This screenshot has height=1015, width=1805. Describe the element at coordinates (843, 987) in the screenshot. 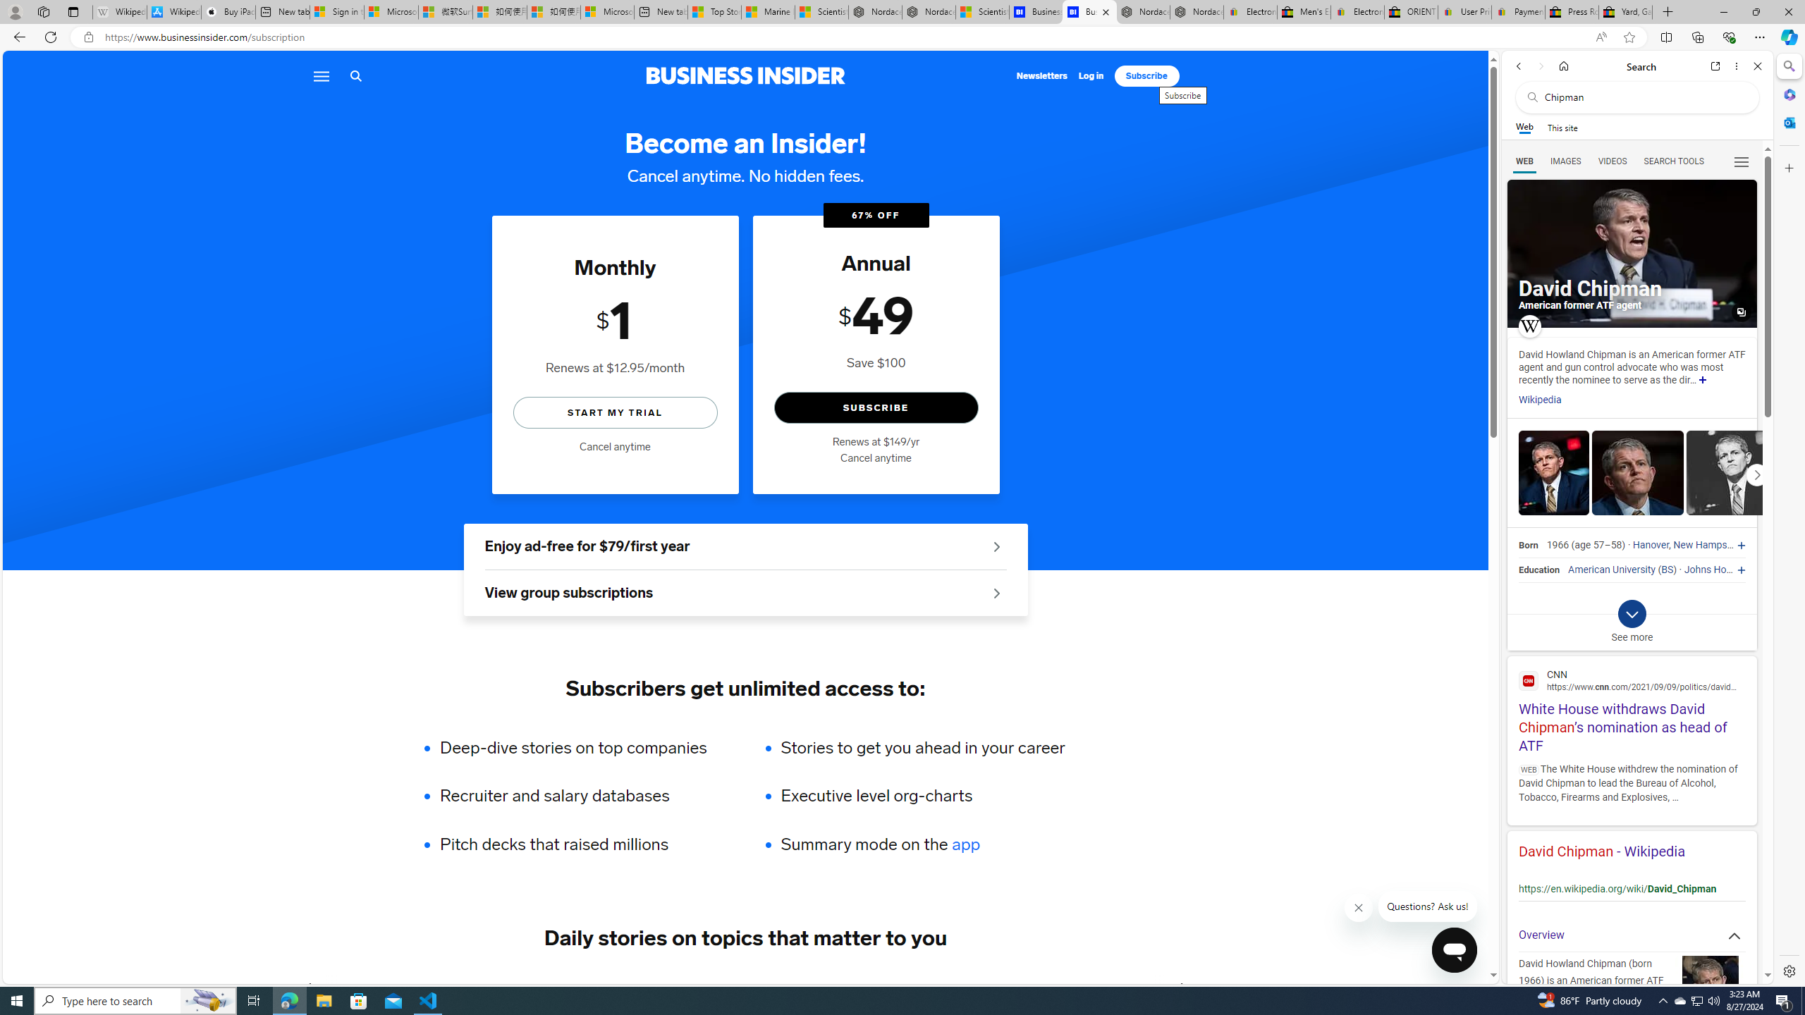

I see `HEALTHCARE` at that location.